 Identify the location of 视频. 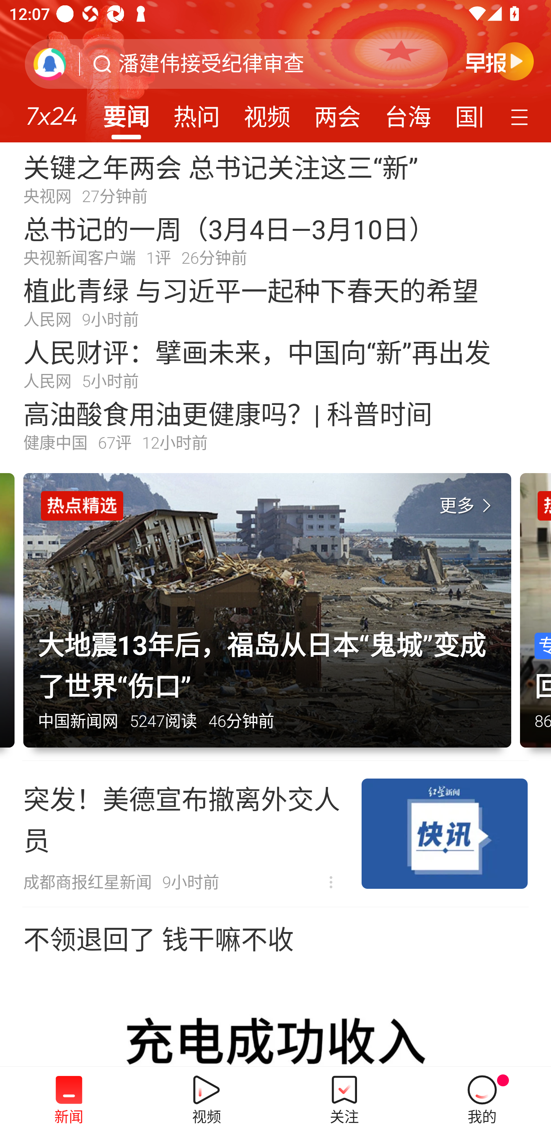
(267, 113).